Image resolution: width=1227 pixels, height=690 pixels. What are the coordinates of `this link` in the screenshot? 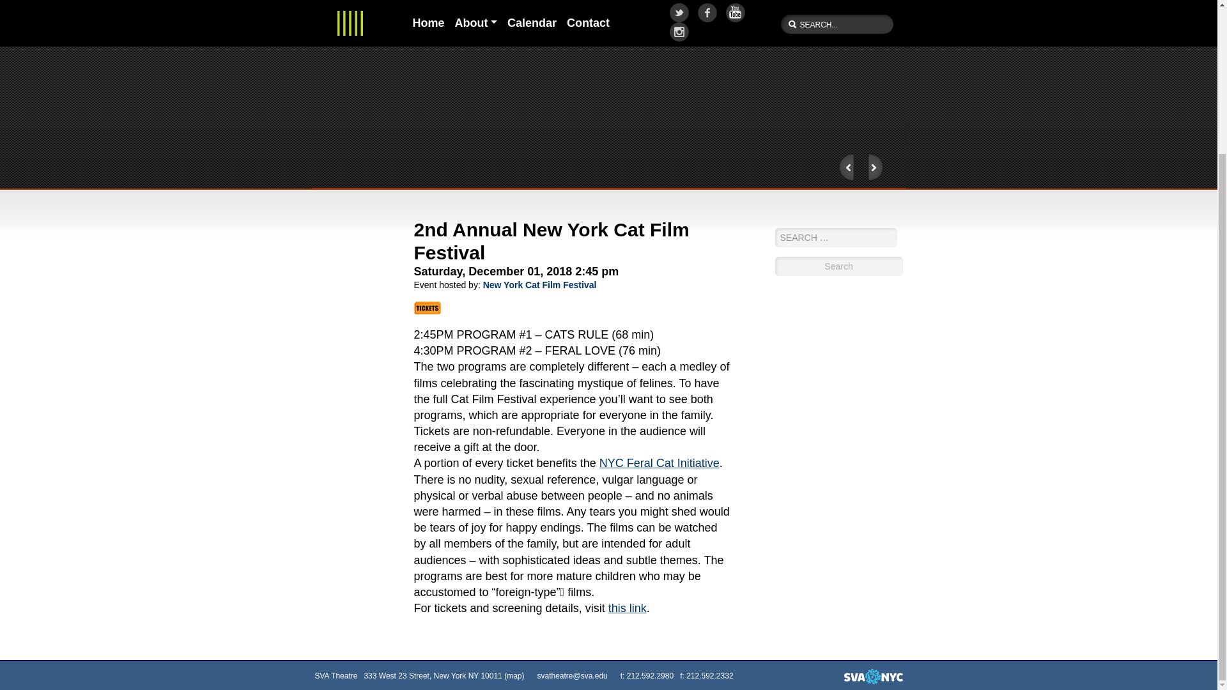 It's located at (628, 608).